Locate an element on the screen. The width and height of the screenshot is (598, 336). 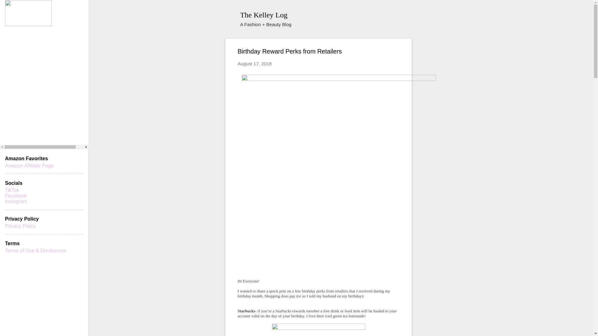
The Kelley Log is located at coordinates (264, 15).